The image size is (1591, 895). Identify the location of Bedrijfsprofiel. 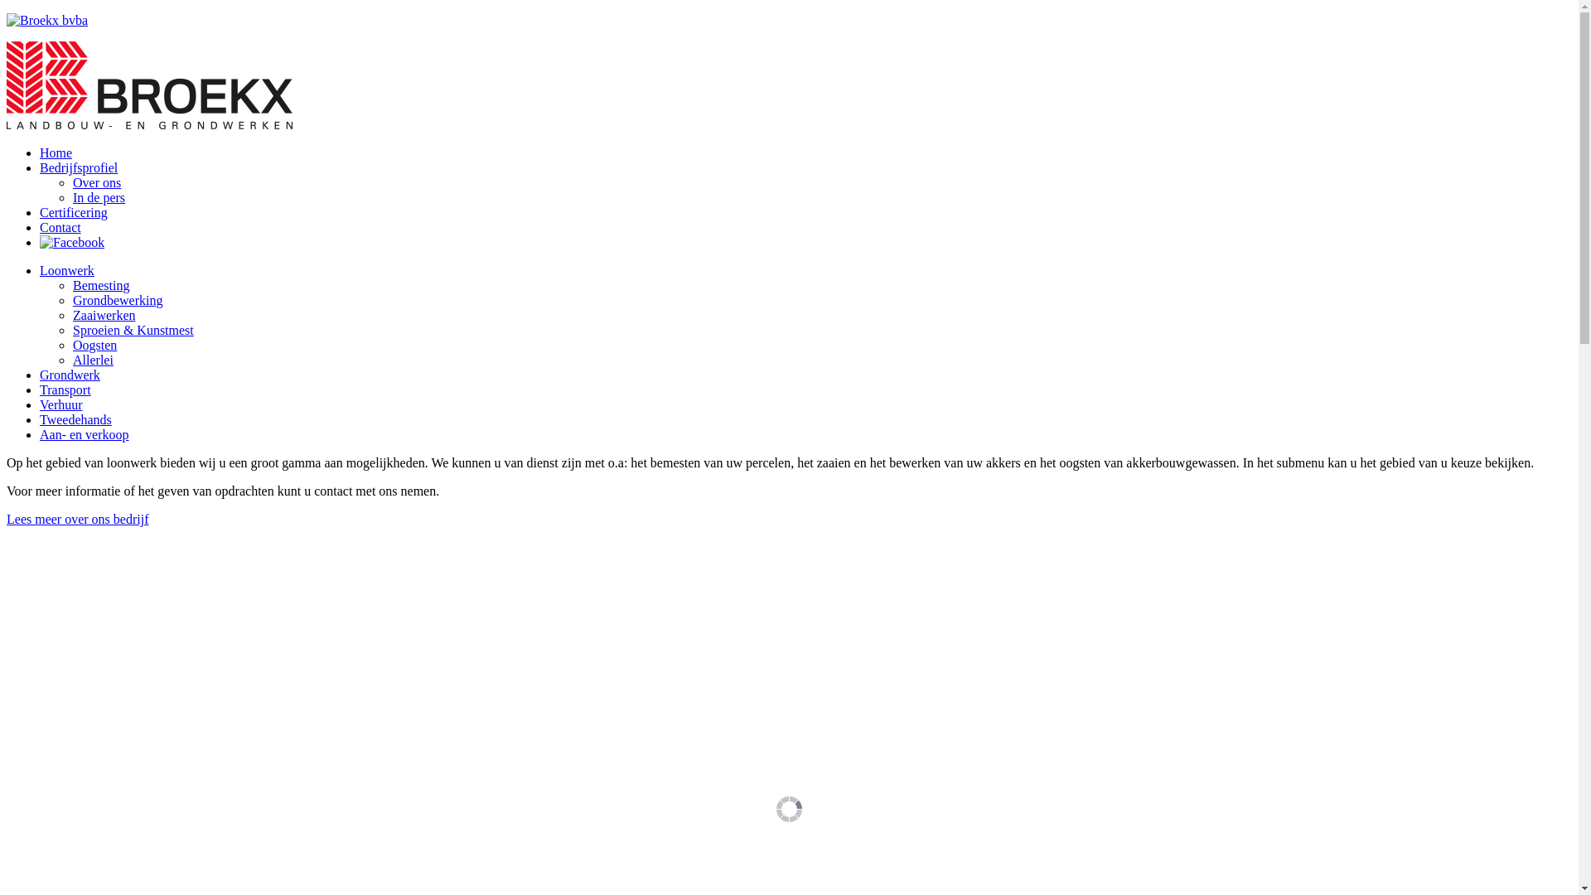
(79, 167).